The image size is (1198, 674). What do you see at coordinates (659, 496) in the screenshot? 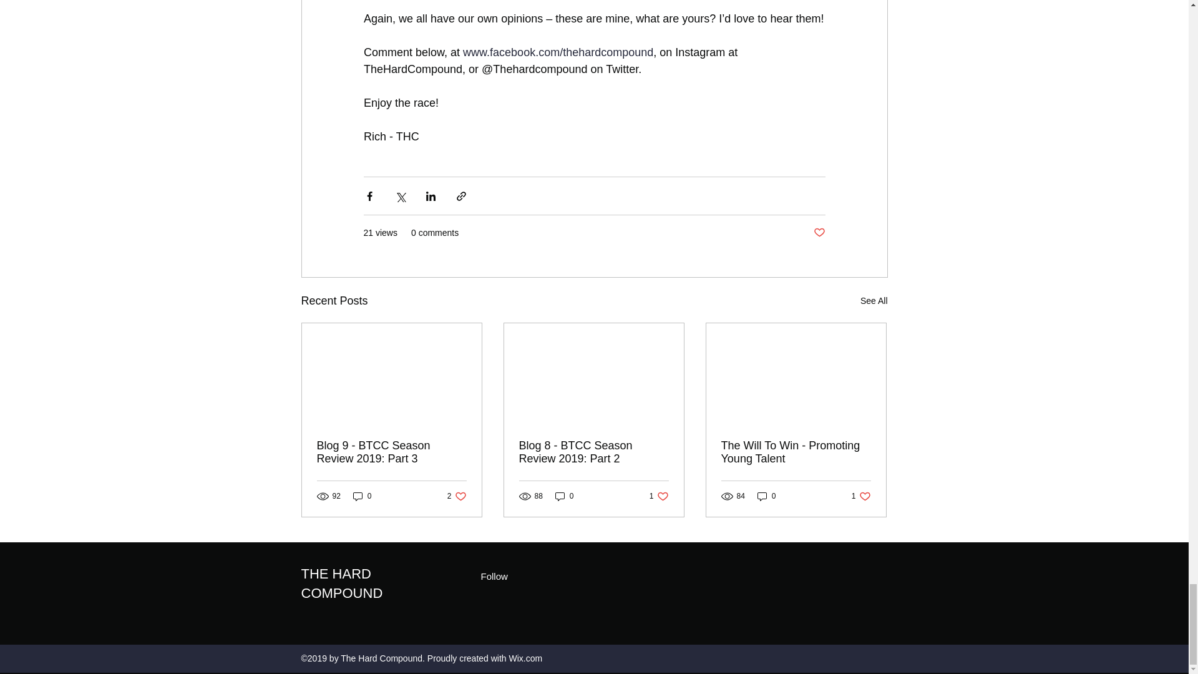
I see `0` at bounding box center [659, 496].